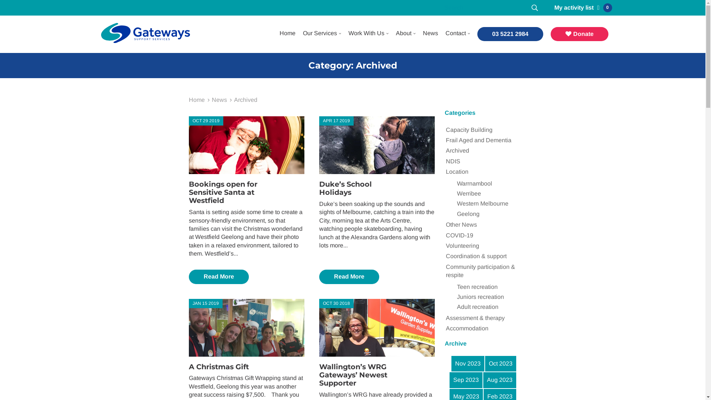  What do you see at coordinates (475, 184) in the screenshot?
I see `Warrnambool` at bounding box center [475, 184].